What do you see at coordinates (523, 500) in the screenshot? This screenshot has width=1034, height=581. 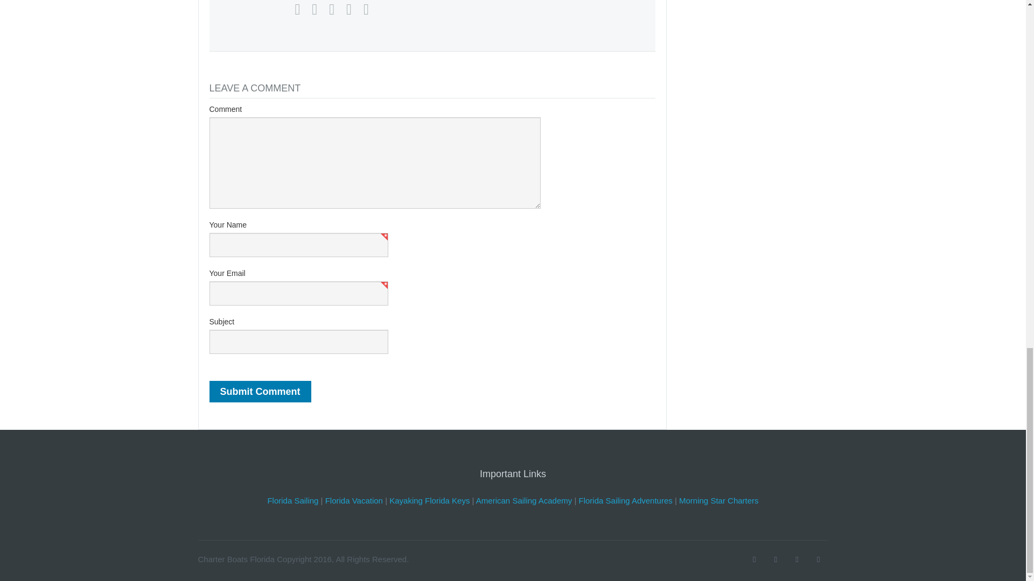 I see `American Sailing Academy` at bounding box center [523, 500].